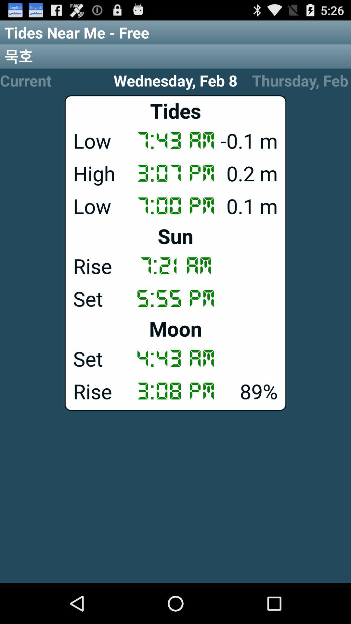 This screenshot has width=351, height=624. I want to click on open app below set item, so click(175, 328).